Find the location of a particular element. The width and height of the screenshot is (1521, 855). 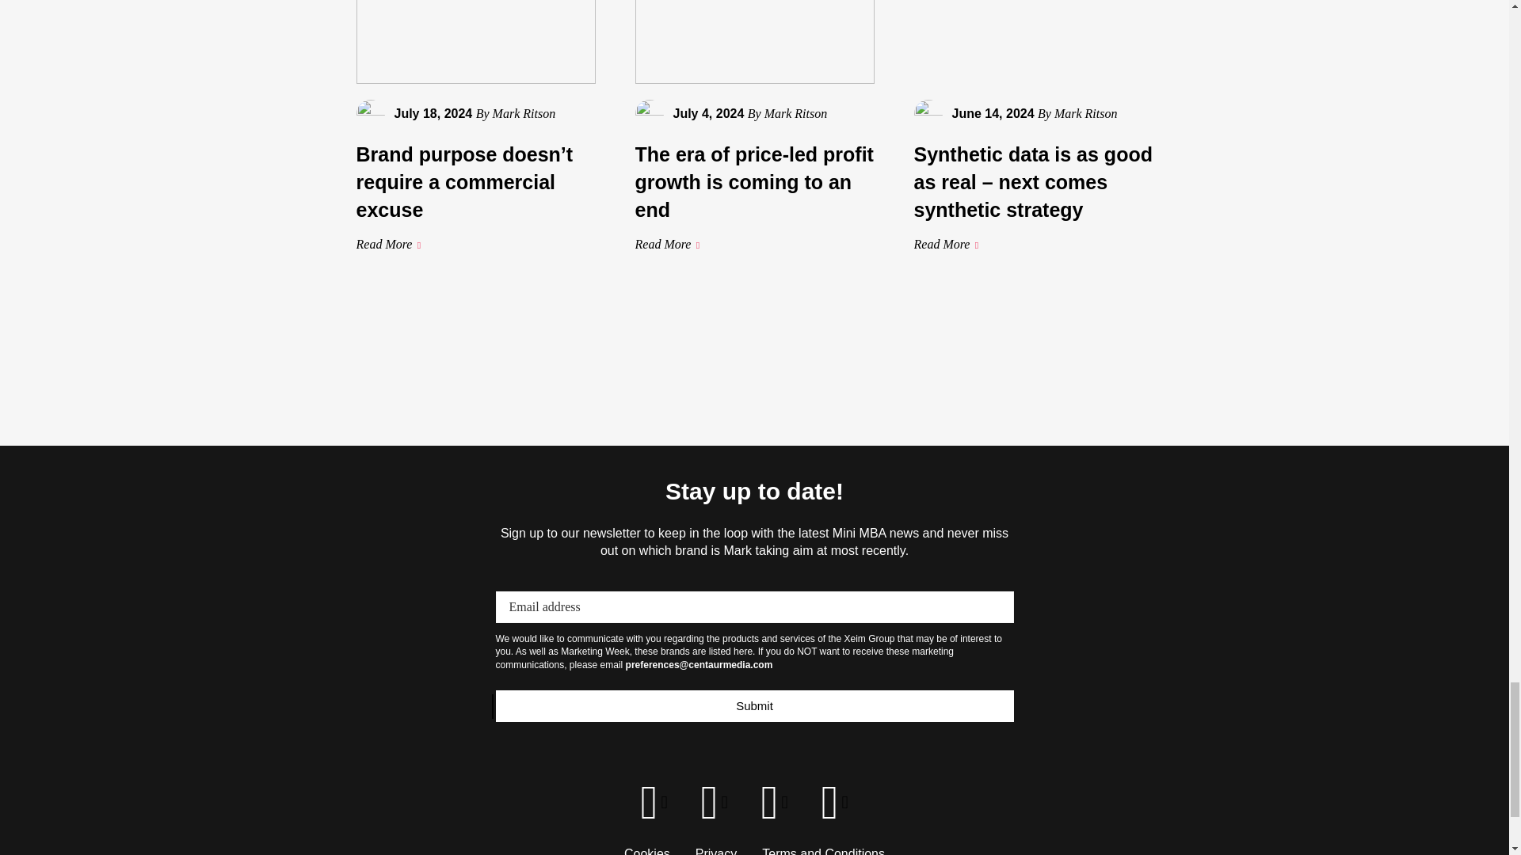

Posts by Mark Ritson is located at coordinates (524, 114).